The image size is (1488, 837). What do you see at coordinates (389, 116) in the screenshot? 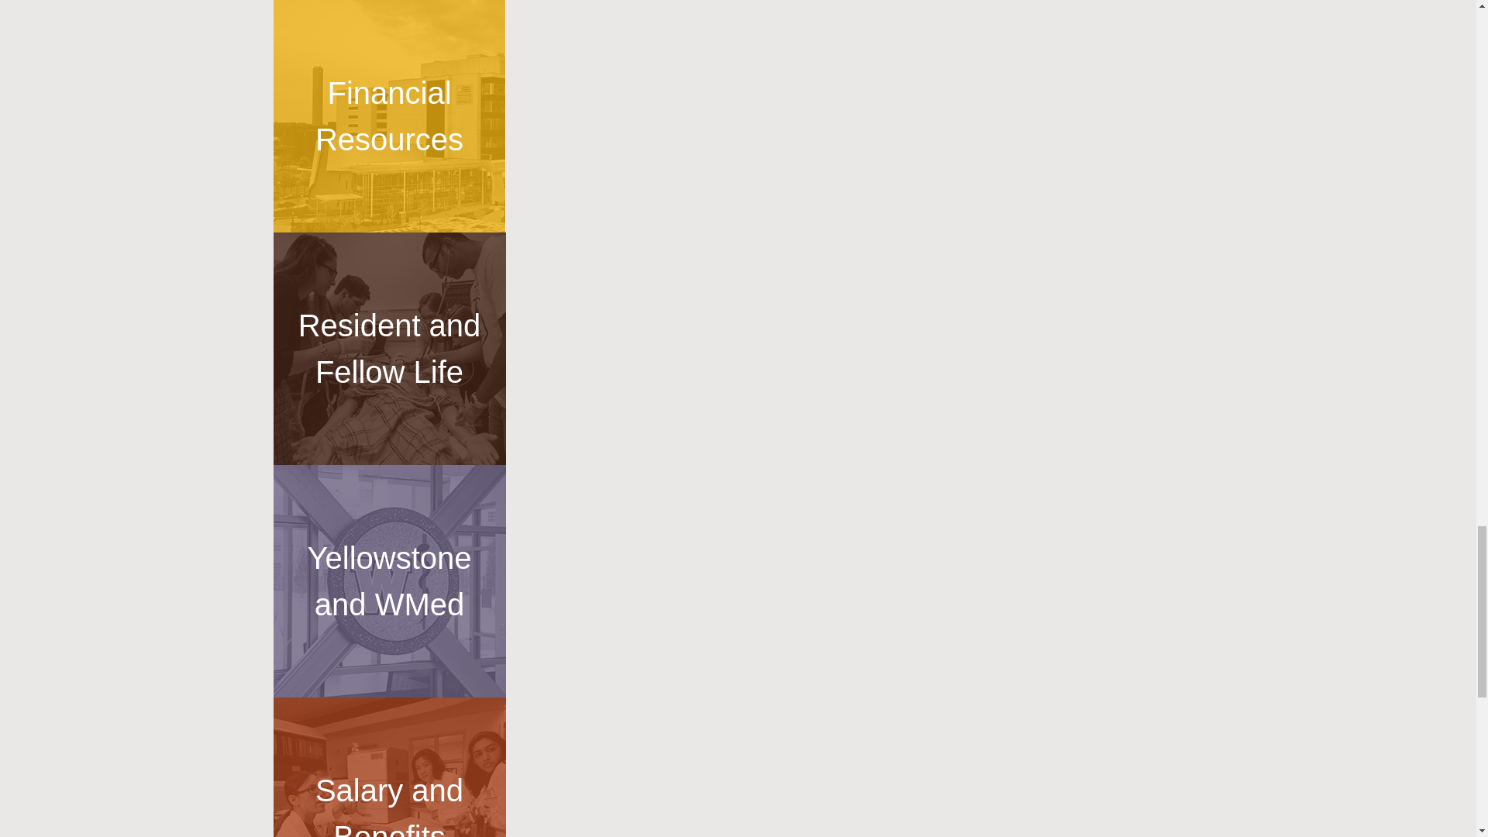
I see `Financial Resources` at bounding box center [389, 116].